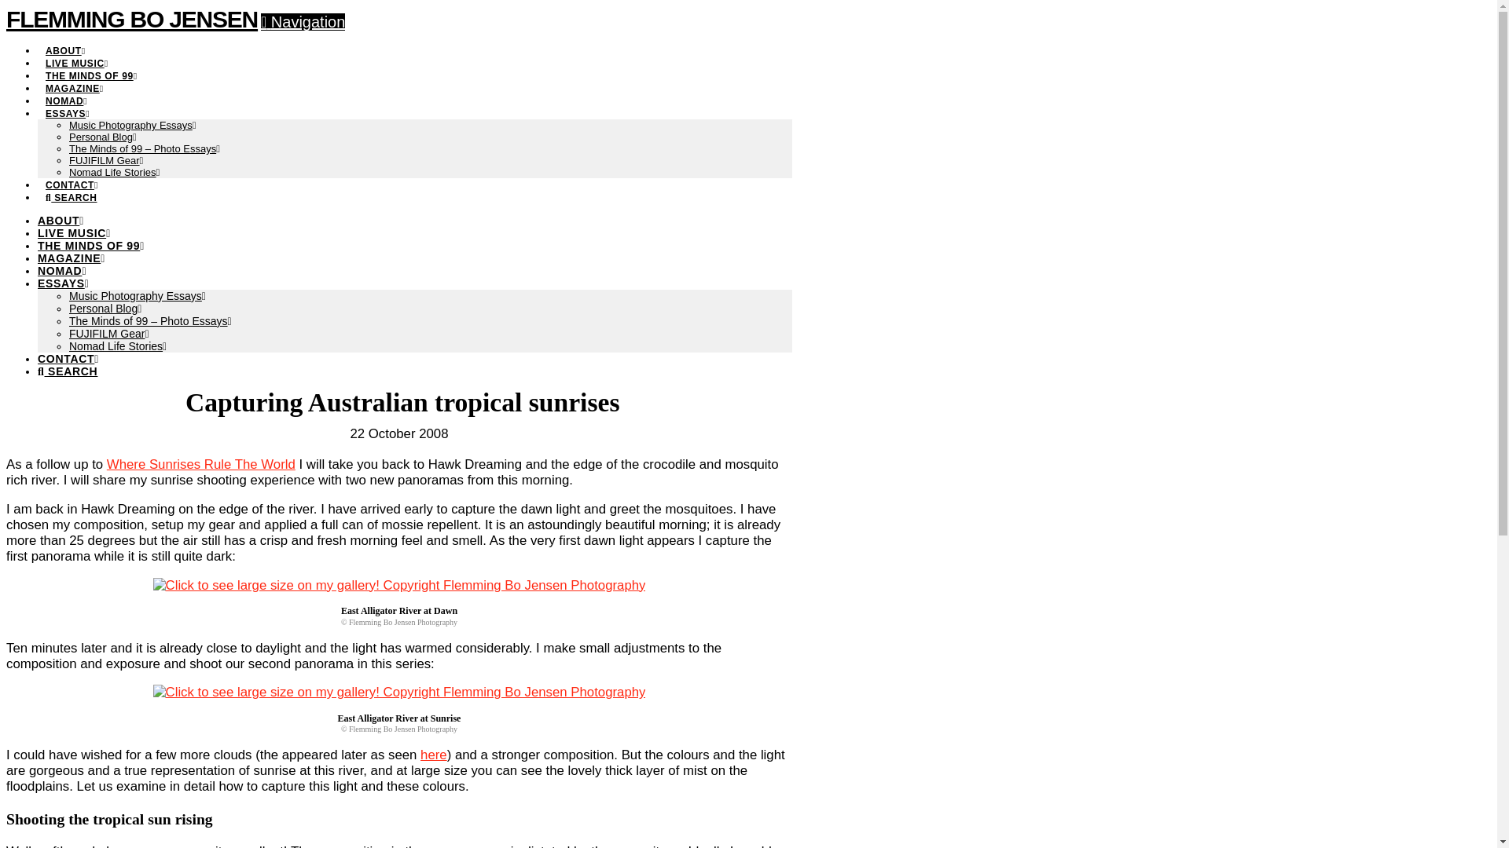 The width and height of the screenshot is (1509, 848). What do you see at coordinates (132, 126) in the screenshot?
I see `Music Photography Essays` at bounding box center [132, 126].